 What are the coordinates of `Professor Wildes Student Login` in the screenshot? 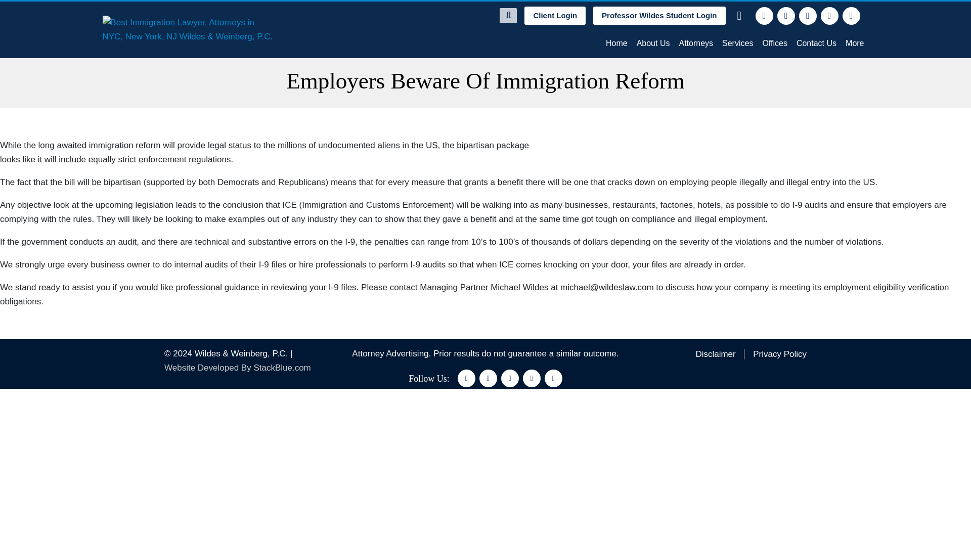 It's located at (659, 15).